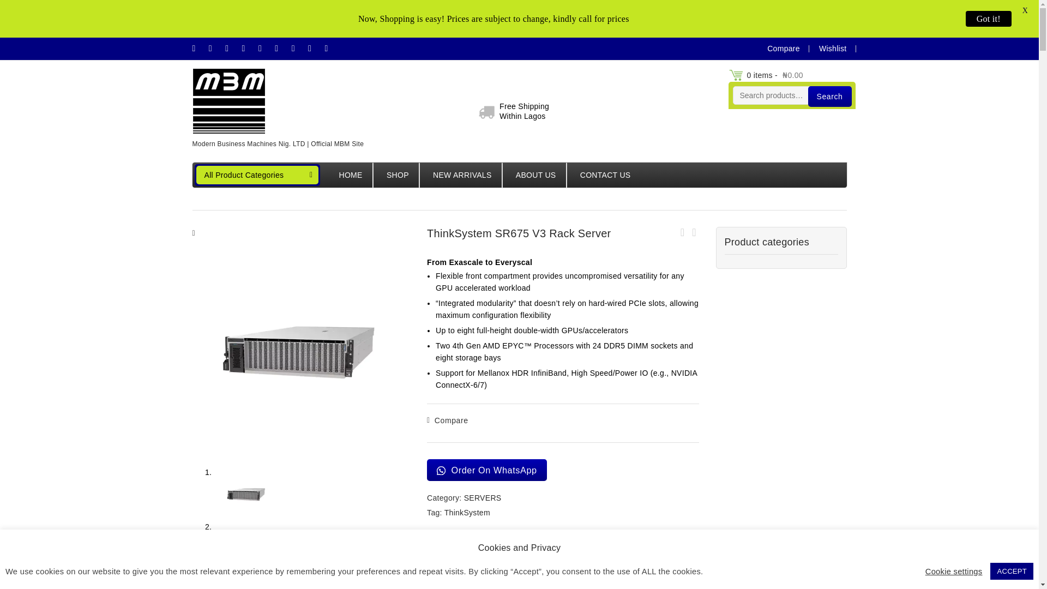 Image resolution: width=1047 pixels, height=589 pixels. I want to click on Search, so click(830, 96).